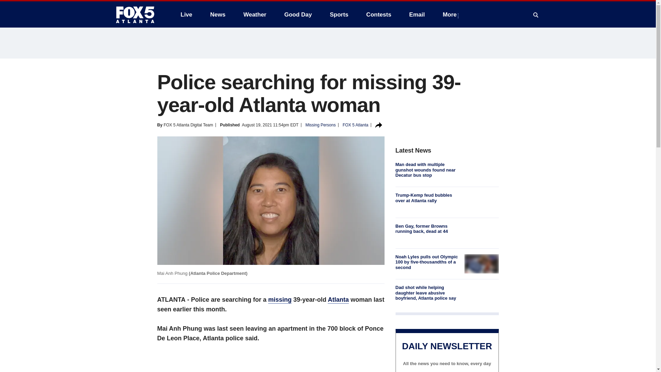 Image resolution: width=661 pixels, height=372 pixels. Describe the element at coordinates (218, 14) in the screenshot. I see `News` at that location.